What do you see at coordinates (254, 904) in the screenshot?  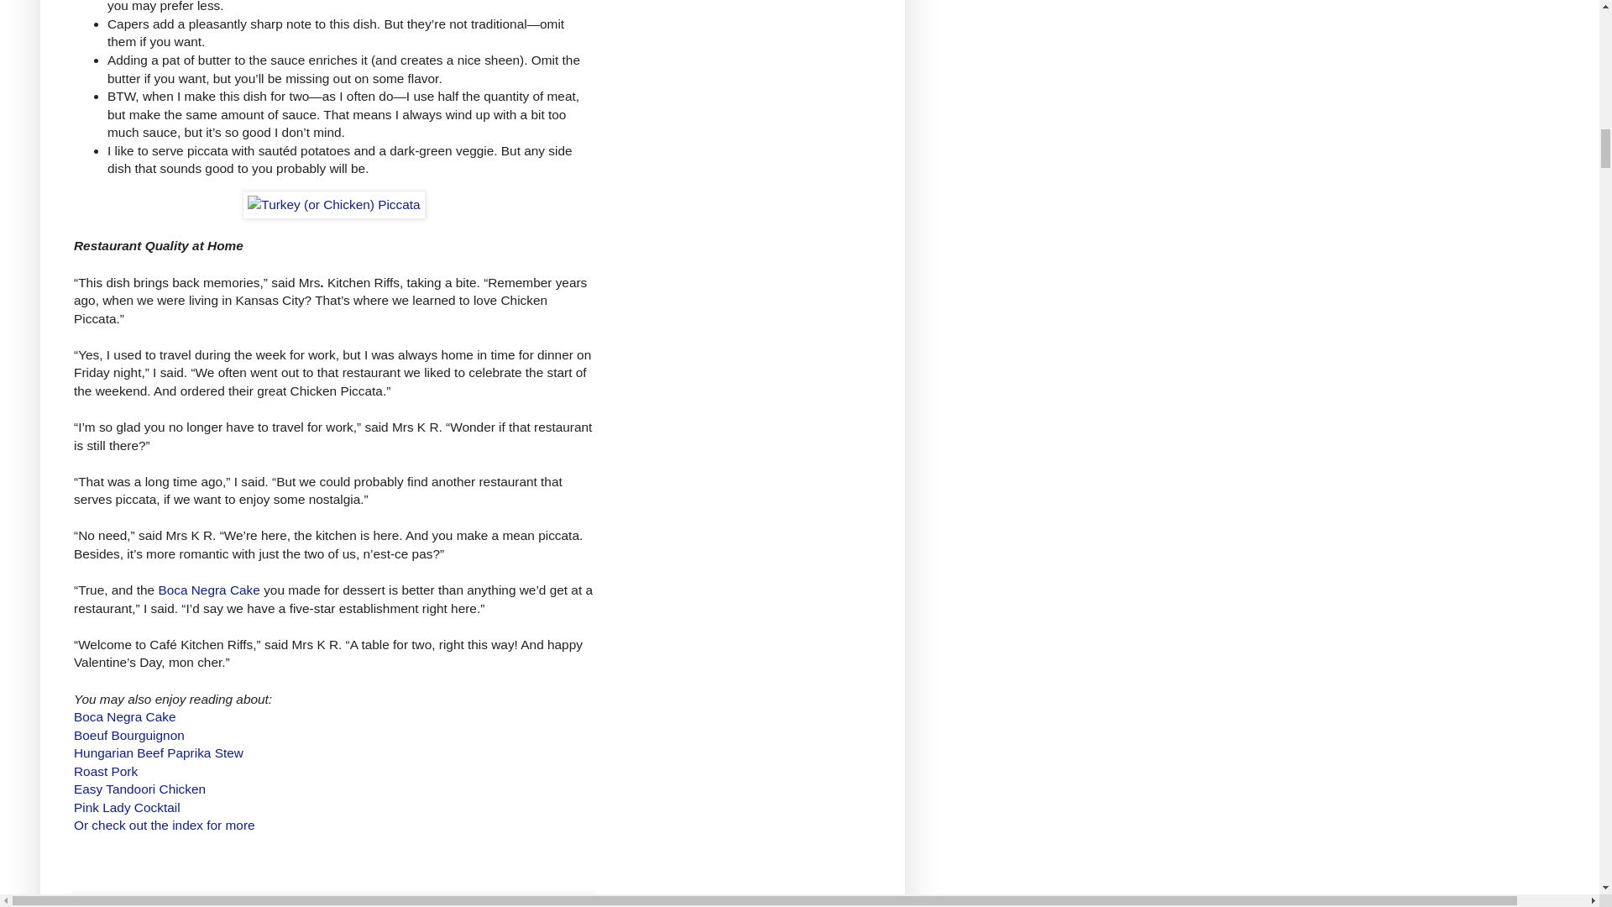 I see `Email Post` at bounding box center [254, 904].